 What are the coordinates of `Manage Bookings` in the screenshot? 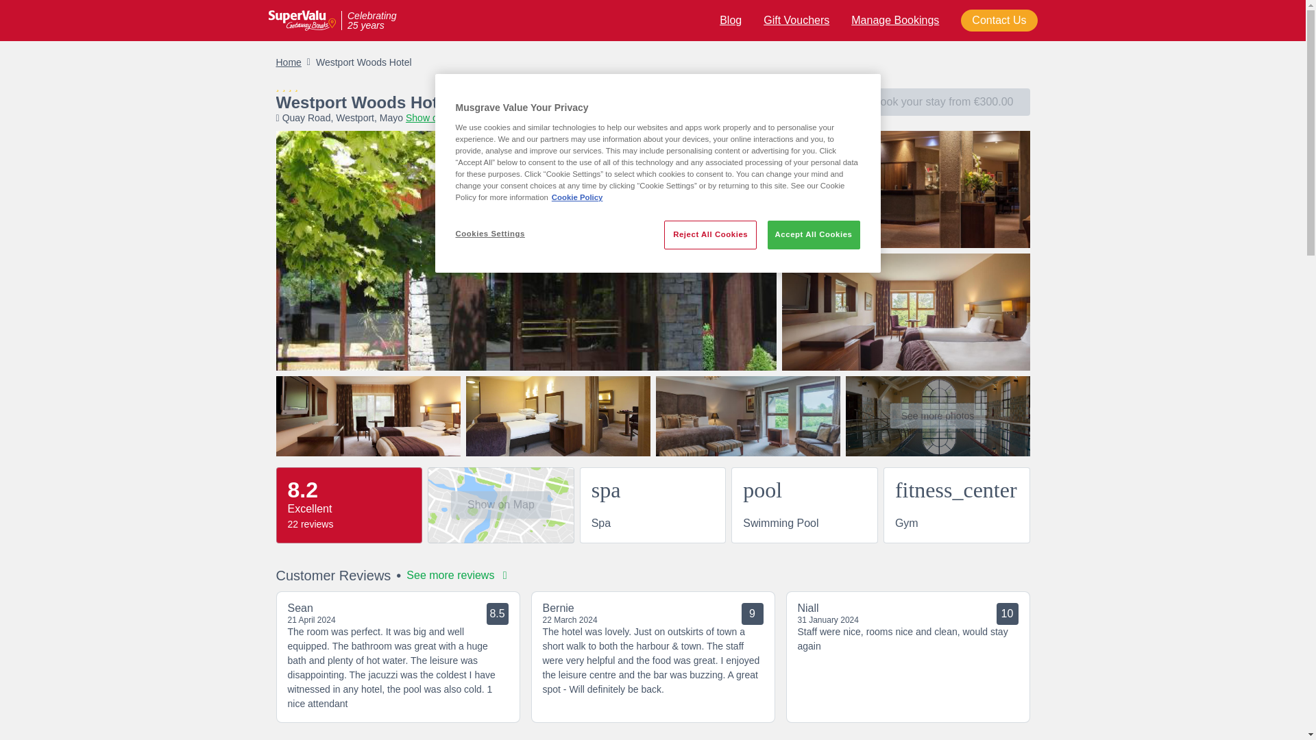 It's located at (895, 19).